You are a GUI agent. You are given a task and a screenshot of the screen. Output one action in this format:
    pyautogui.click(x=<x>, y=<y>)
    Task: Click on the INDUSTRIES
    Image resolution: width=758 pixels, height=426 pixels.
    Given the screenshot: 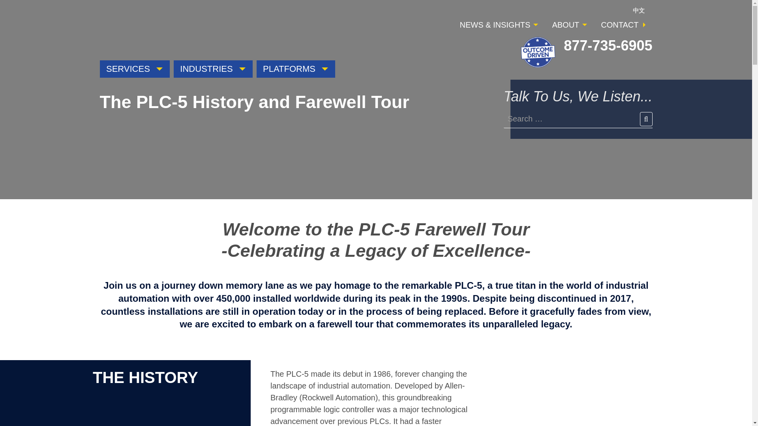 What is the action you would take?
    pyautogui.click(x=213, y=69)
    